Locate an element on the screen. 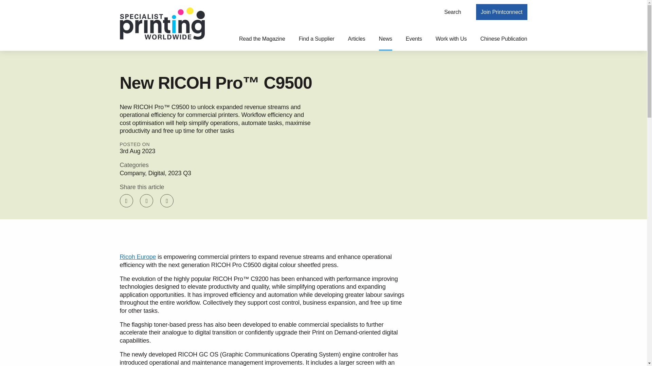 The height and width of the screenshot is (366, 652). Events is located at coordinates (414, 43).